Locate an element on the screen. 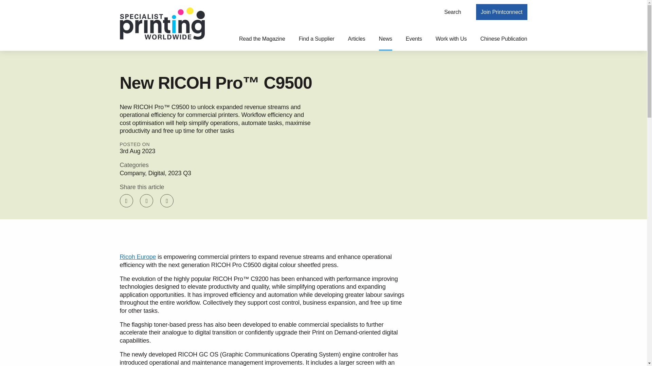 The height and width of the screenshot is (366, 652). Events is located at coordinates (414, 43).